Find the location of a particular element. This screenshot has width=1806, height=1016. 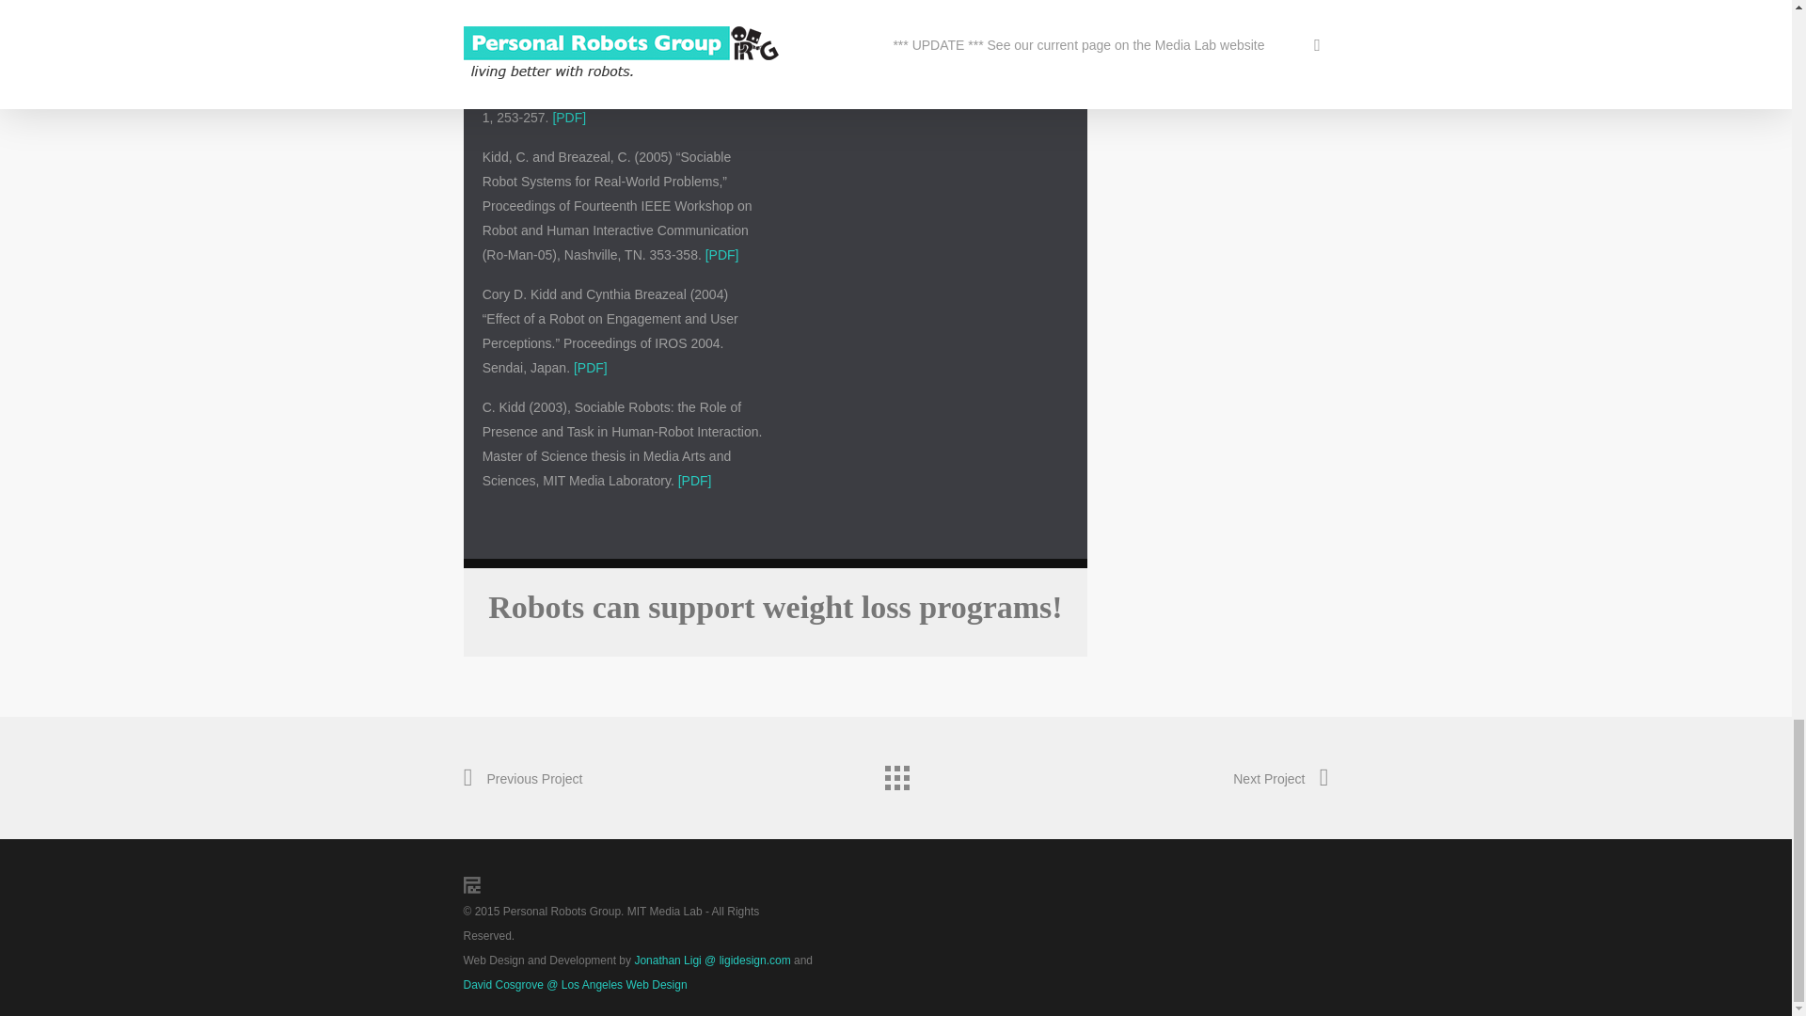

Next Project is located at coordinates (1280, 779).